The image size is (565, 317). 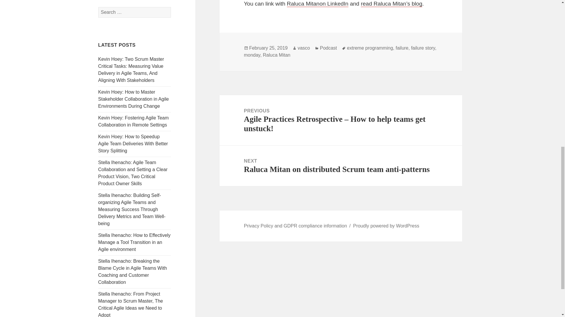 I want to click on Podcast, so click(x=328, y=48).